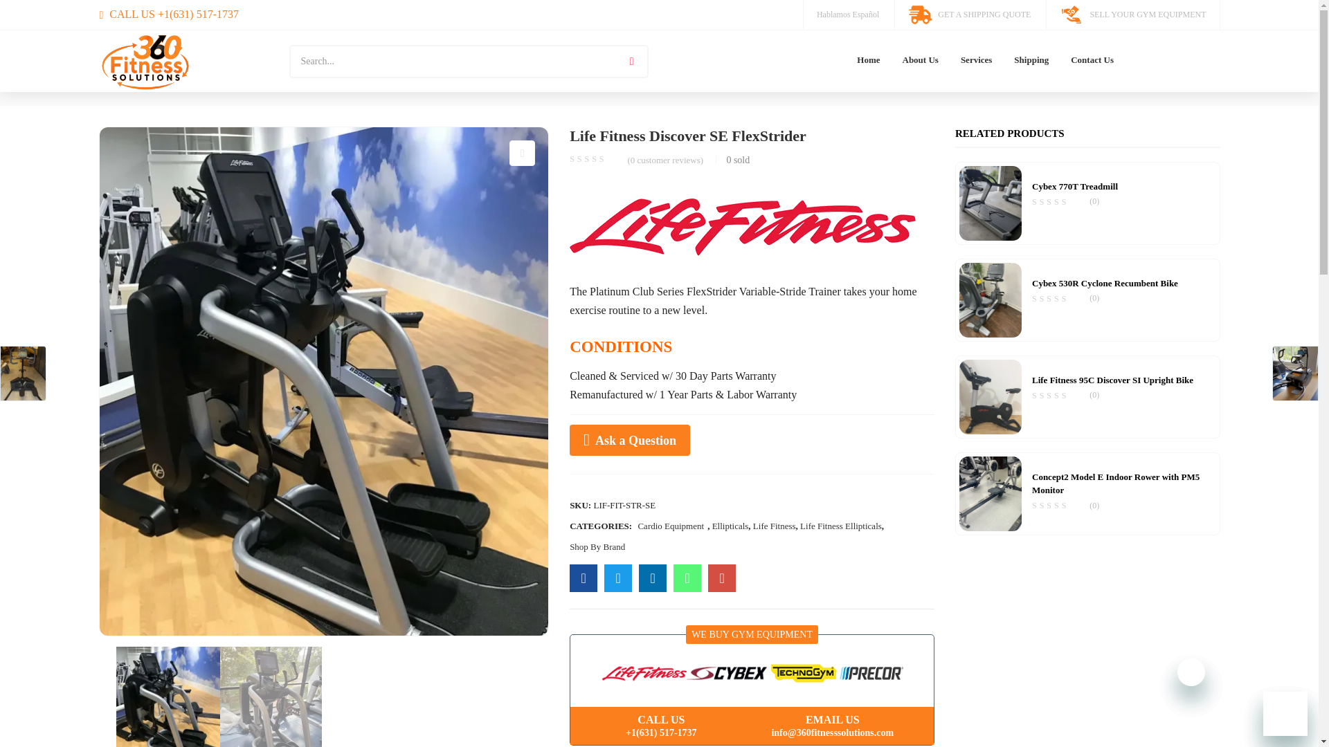 The width and height of the screenshot is (1329, 747). I want to click on Life Fitness Discover SE FlexStrider, so click(687, 578).